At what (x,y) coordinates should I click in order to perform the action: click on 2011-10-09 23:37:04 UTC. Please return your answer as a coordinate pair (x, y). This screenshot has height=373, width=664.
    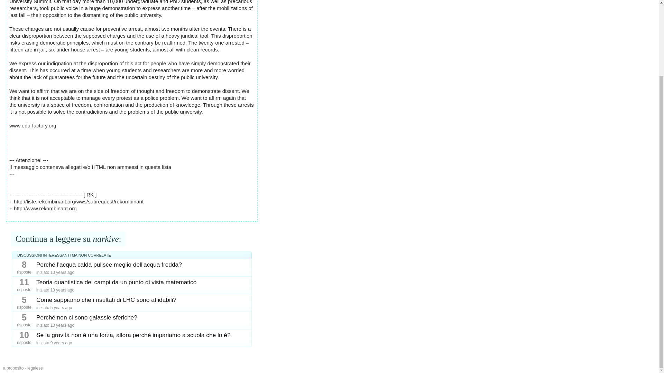
    Looking at the image, I should click on (62, 290).